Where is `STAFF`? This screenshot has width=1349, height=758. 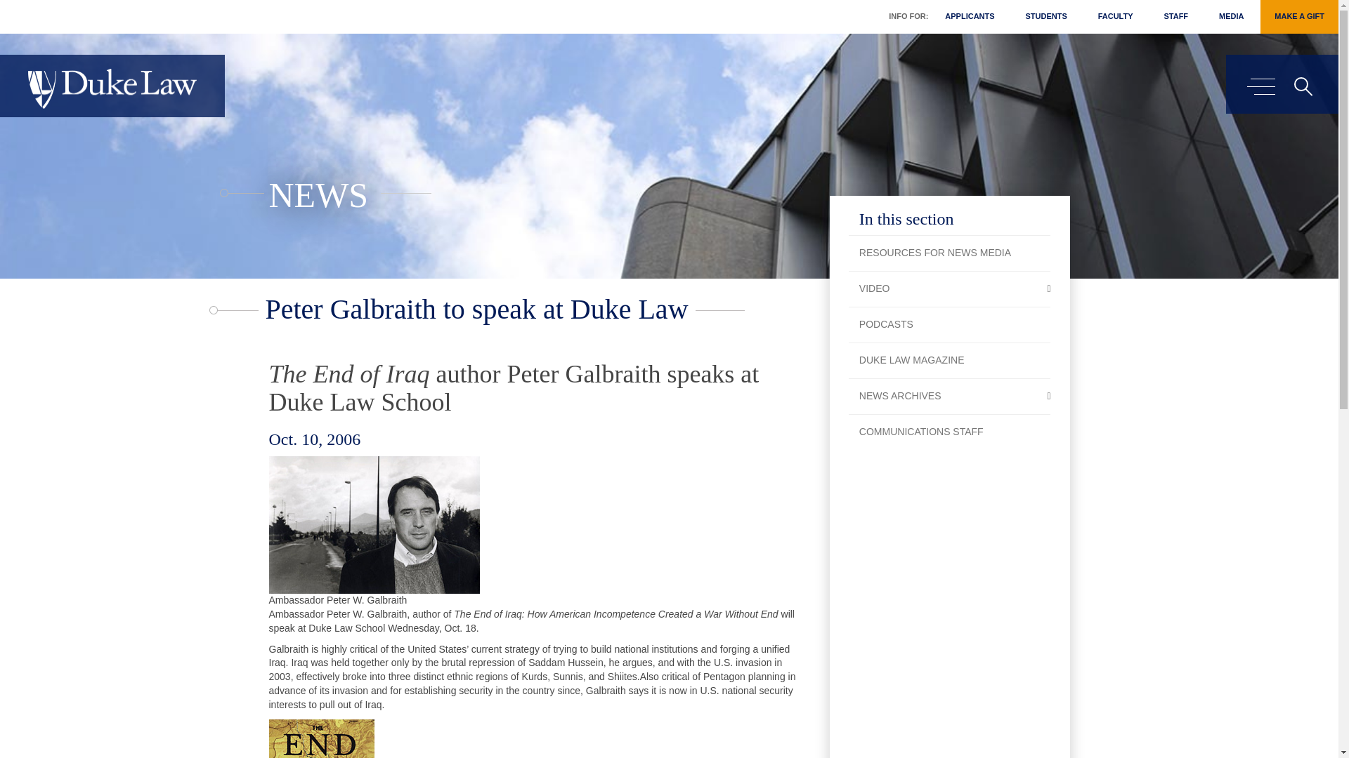
STAFF is located at coordinates (1175, 17).